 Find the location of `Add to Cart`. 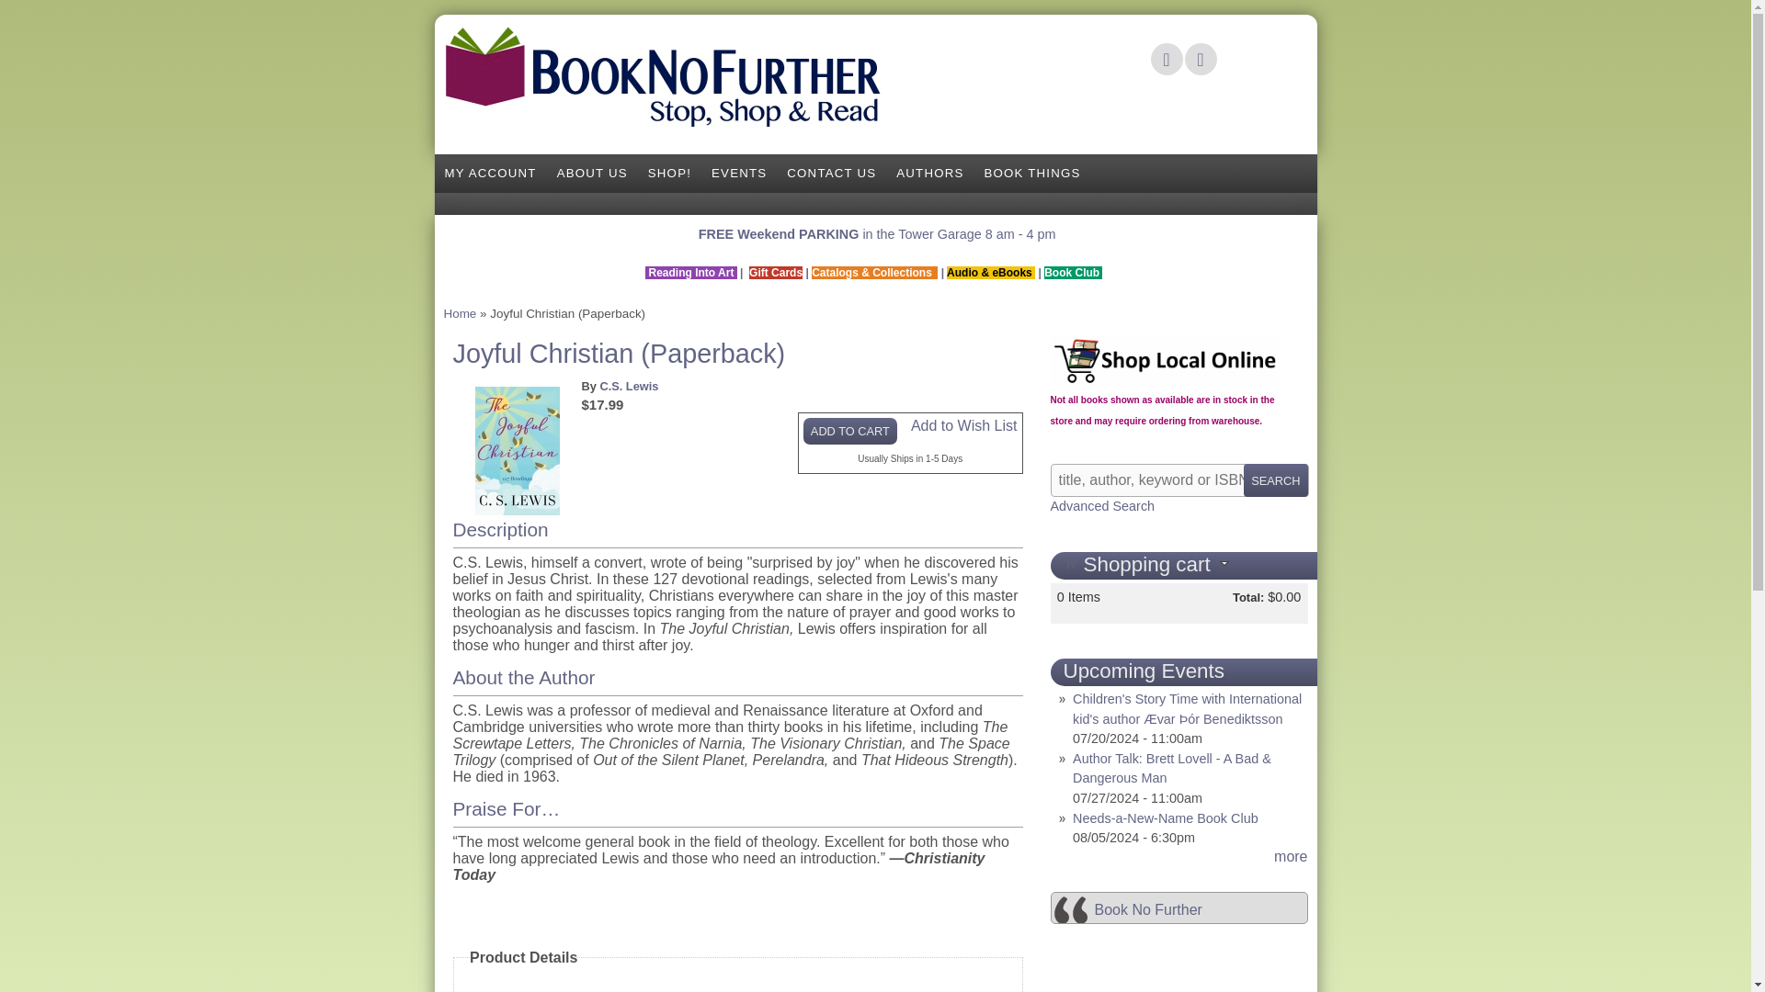

Add to Cart is located at coordinates (849, 430).